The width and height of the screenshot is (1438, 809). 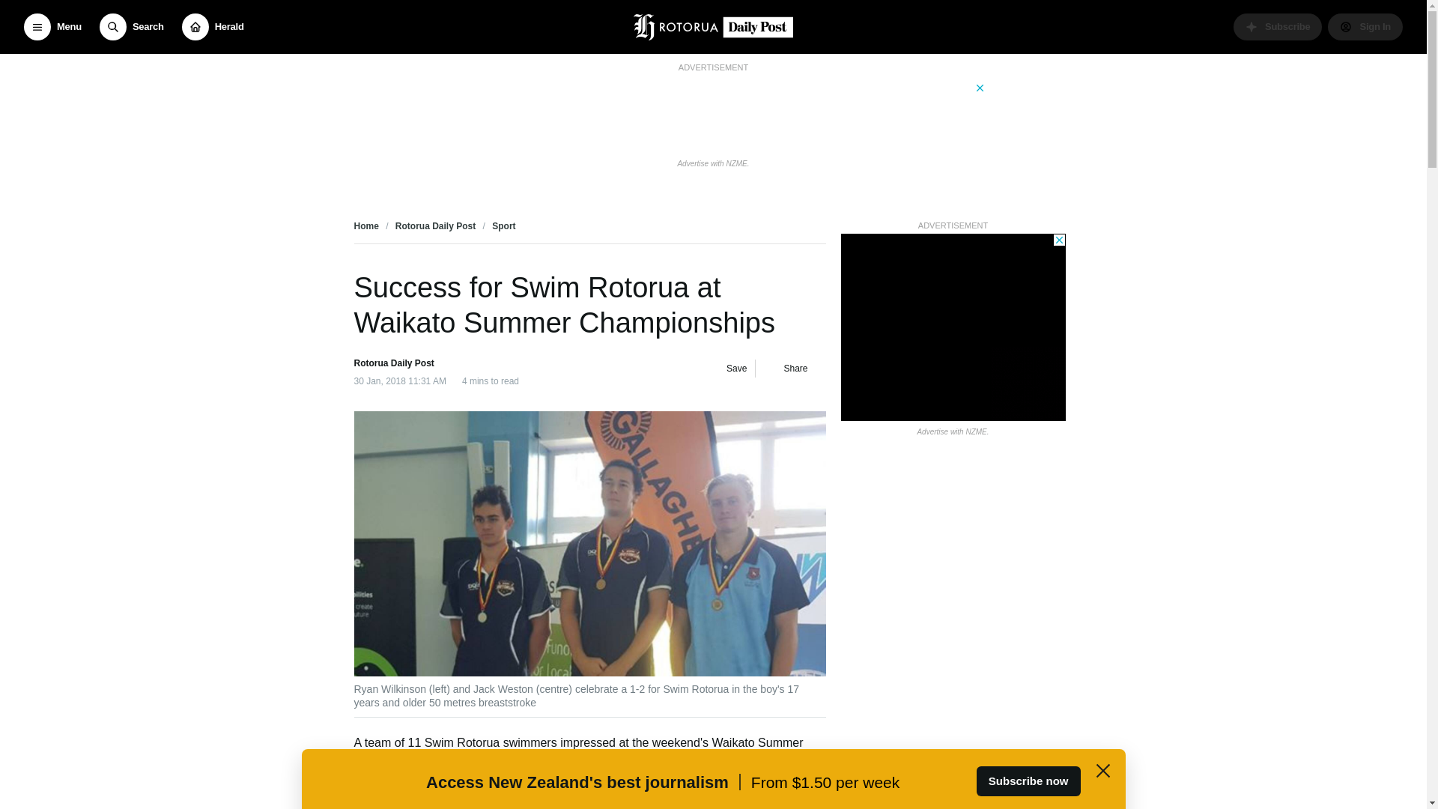 What do you see at coordinates (1365, 27) in the screenshot?
I see `Manage your account` at bounding box center [1365, 27].